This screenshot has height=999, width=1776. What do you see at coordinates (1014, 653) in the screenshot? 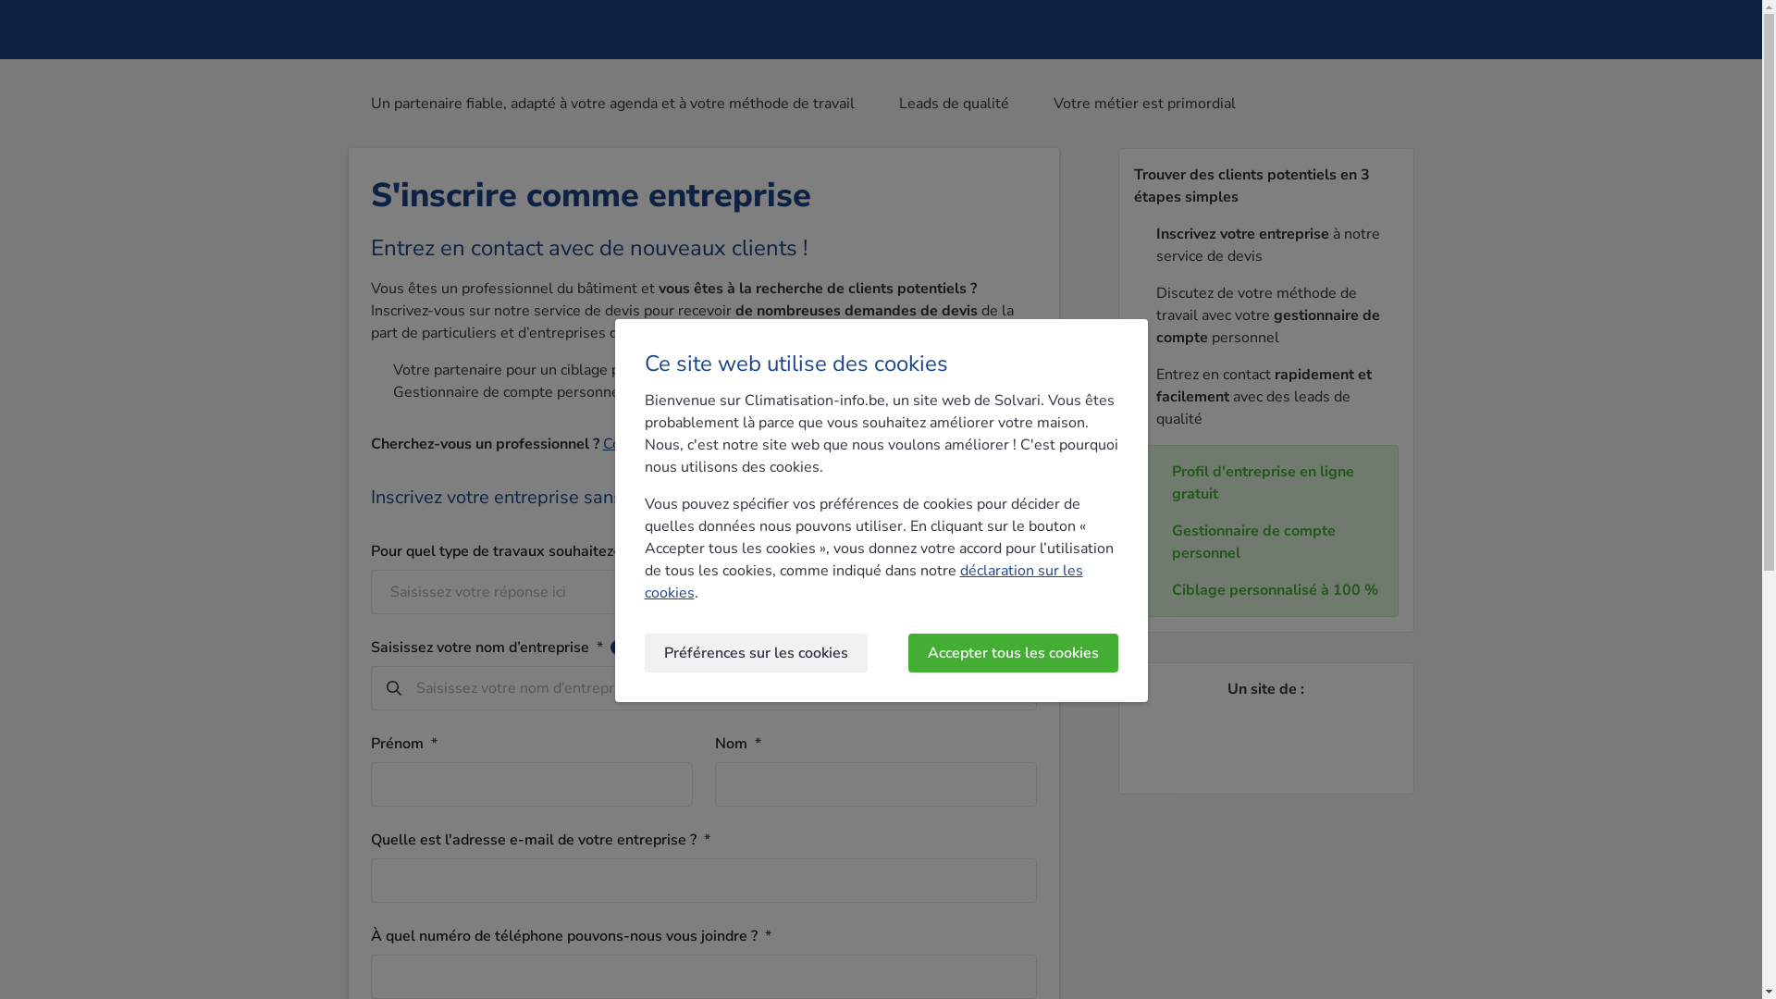
I see `Accepter tous les cookies` at bounding box center [1014, 653].